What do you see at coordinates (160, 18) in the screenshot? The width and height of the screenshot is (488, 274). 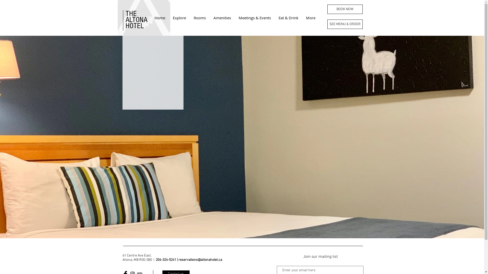 I see `Home` at bounding box center [160, 18].